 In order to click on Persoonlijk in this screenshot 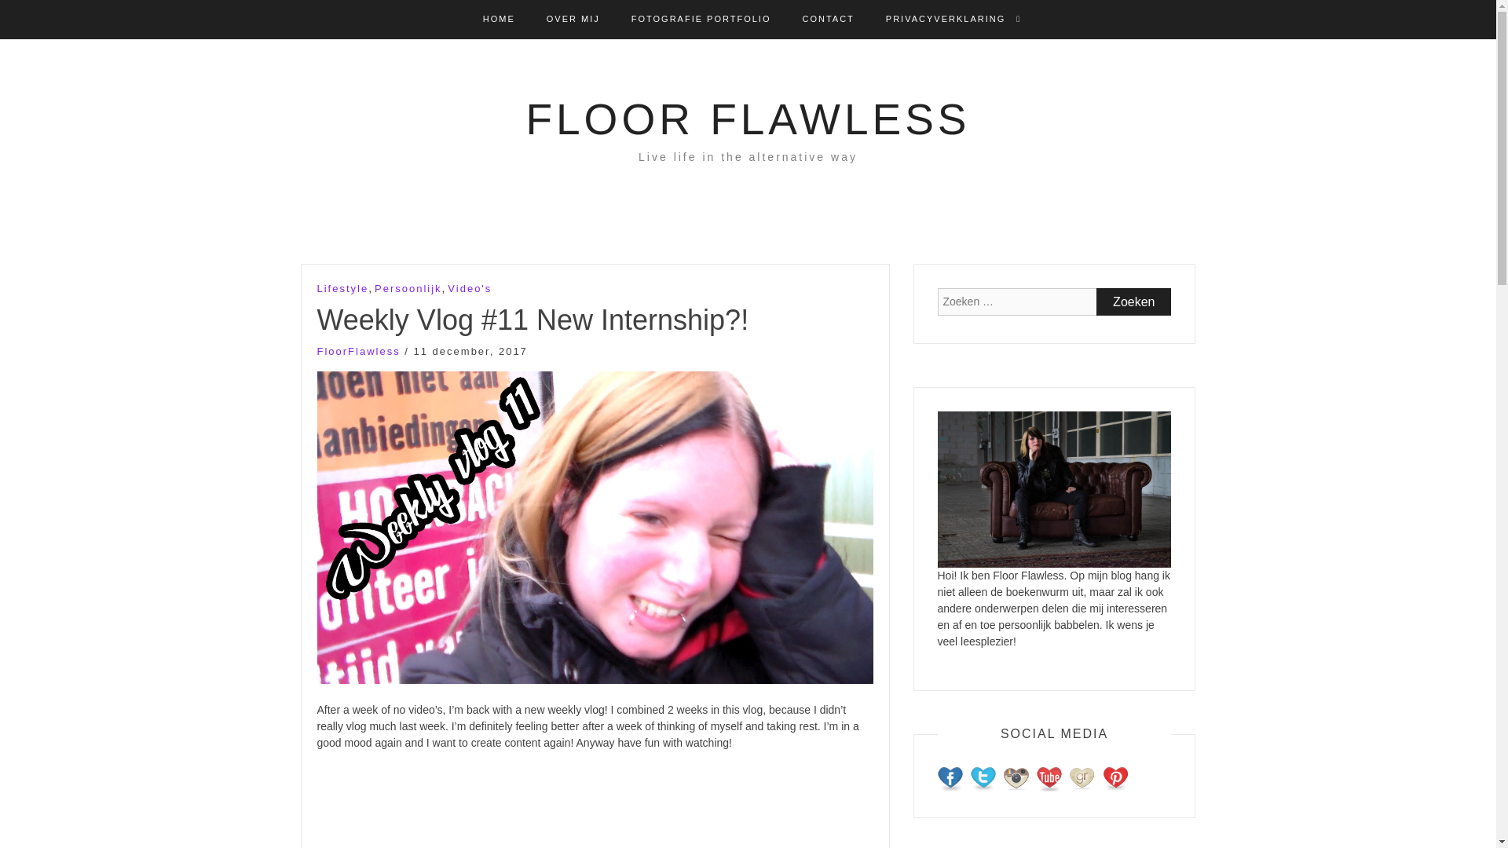, I will do `click(408, 289)`.